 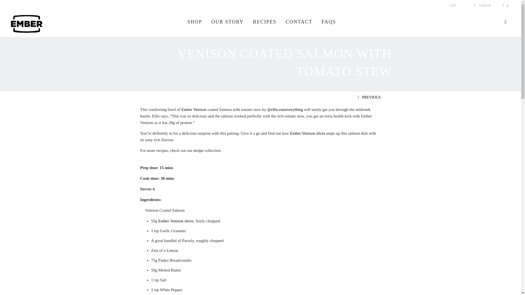 I want to click on RECIPES, so click(x=265, y=22).